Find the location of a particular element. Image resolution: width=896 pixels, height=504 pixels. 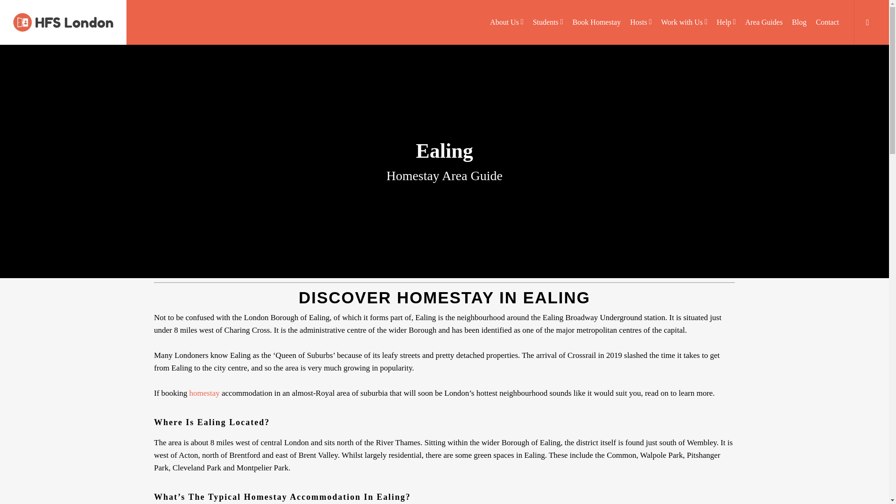

Area Guides is located at coordinates (764, 22).